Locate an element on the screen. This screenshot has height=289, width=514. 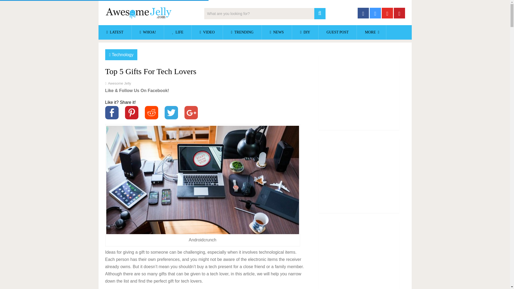
MORE is located at coordinates (371, 32).